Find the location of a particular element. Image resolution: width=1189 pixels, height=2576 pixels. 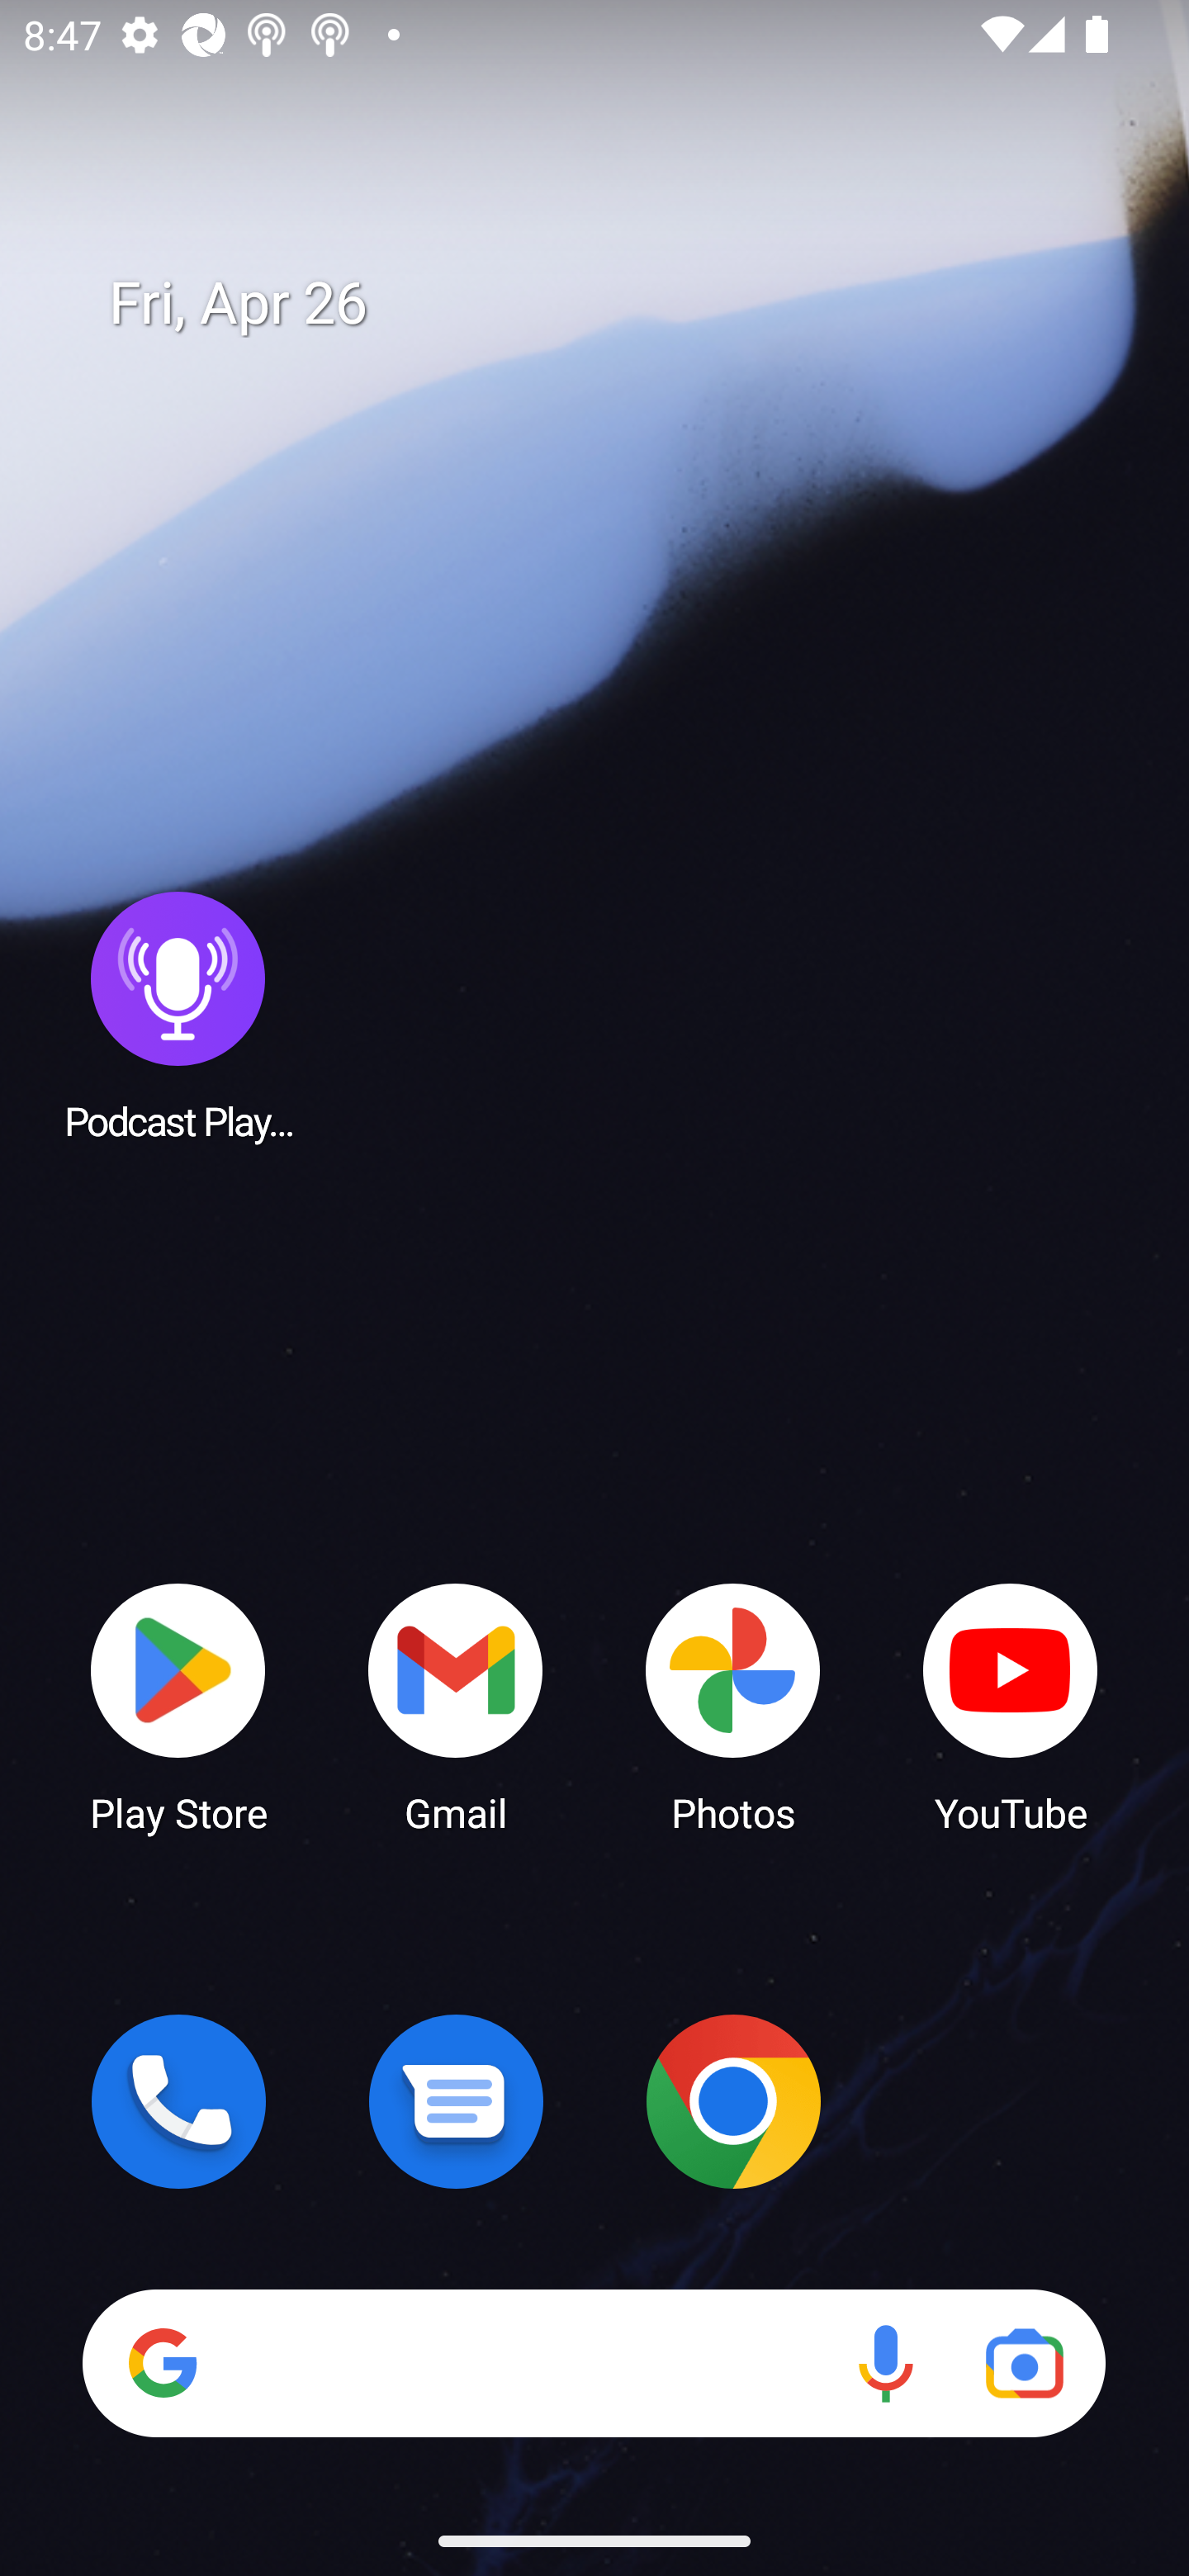

YouTube is located at coordinates (1011, 1706).